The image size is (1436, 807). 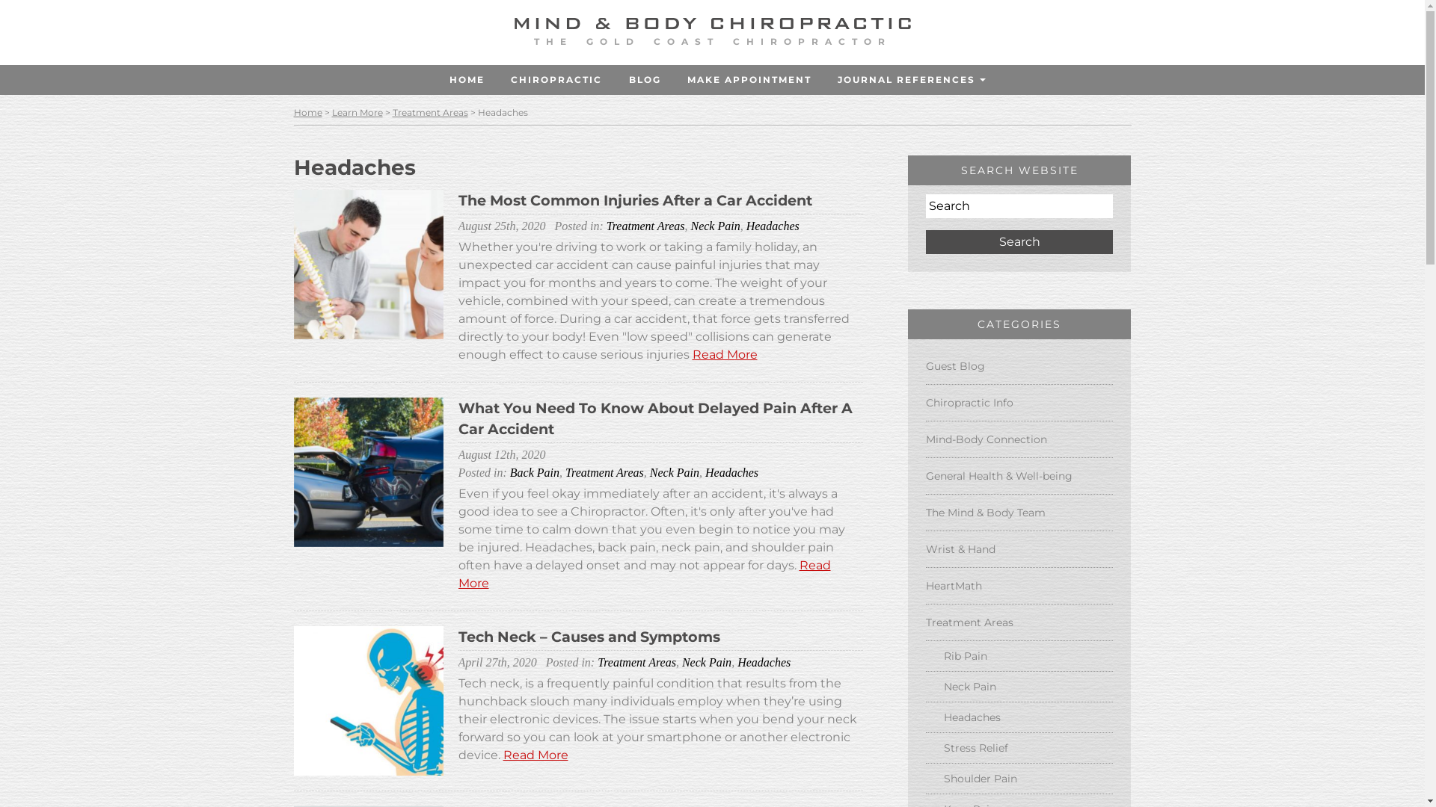 What do you see at coordinates (707, 662) in the screenshot?
I see `Neck Pain` at bounding box center [707, 662].